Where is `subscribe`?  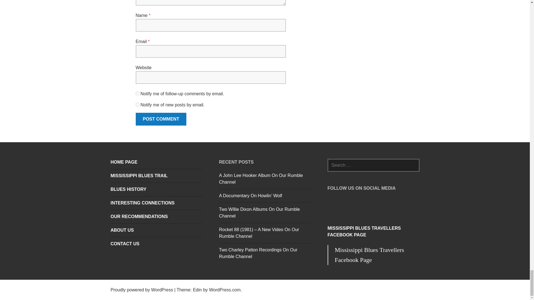 subscribe is located at coordinates (137, 104).